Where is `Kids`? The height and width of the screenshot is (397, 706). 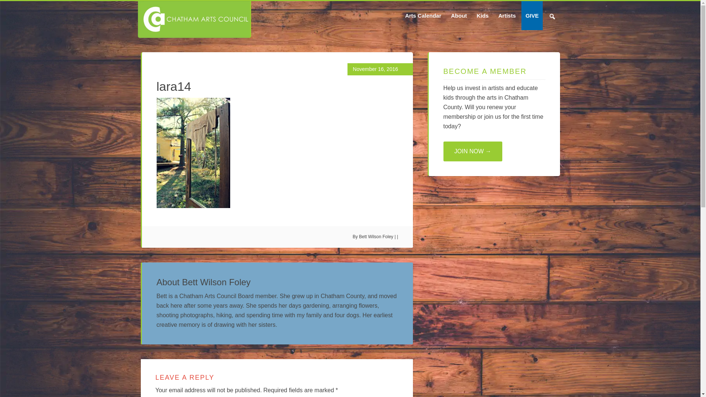
Kids is located at coordinates (482, 15).